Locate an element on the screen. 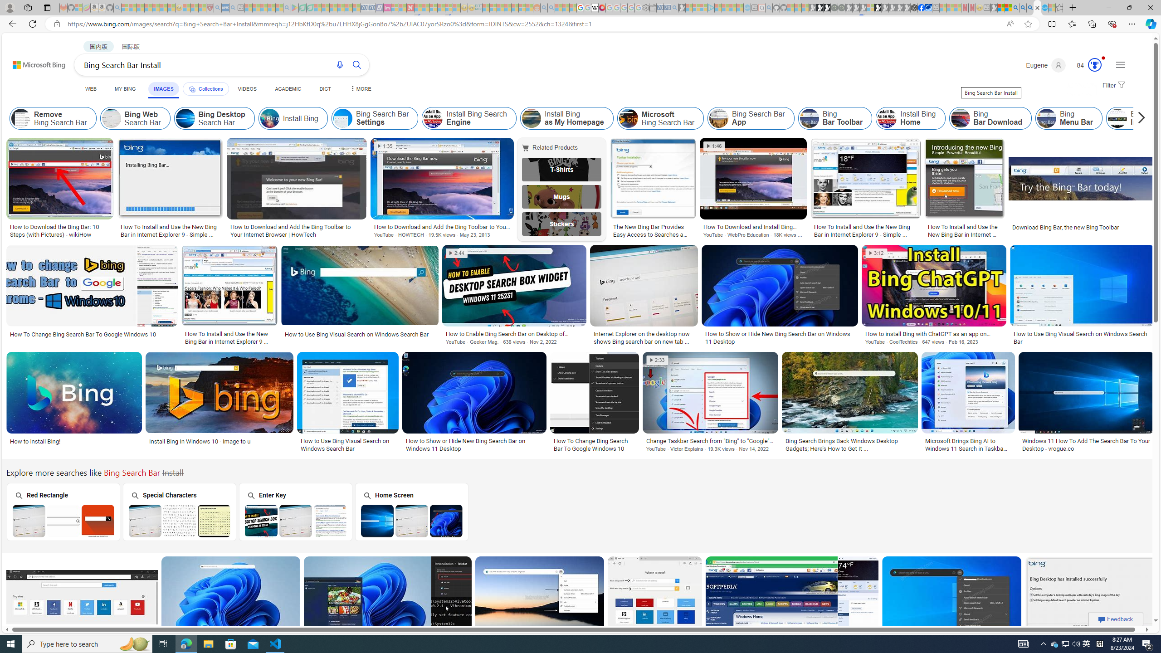  AirNow.gov is located at coordinates (928, 8).